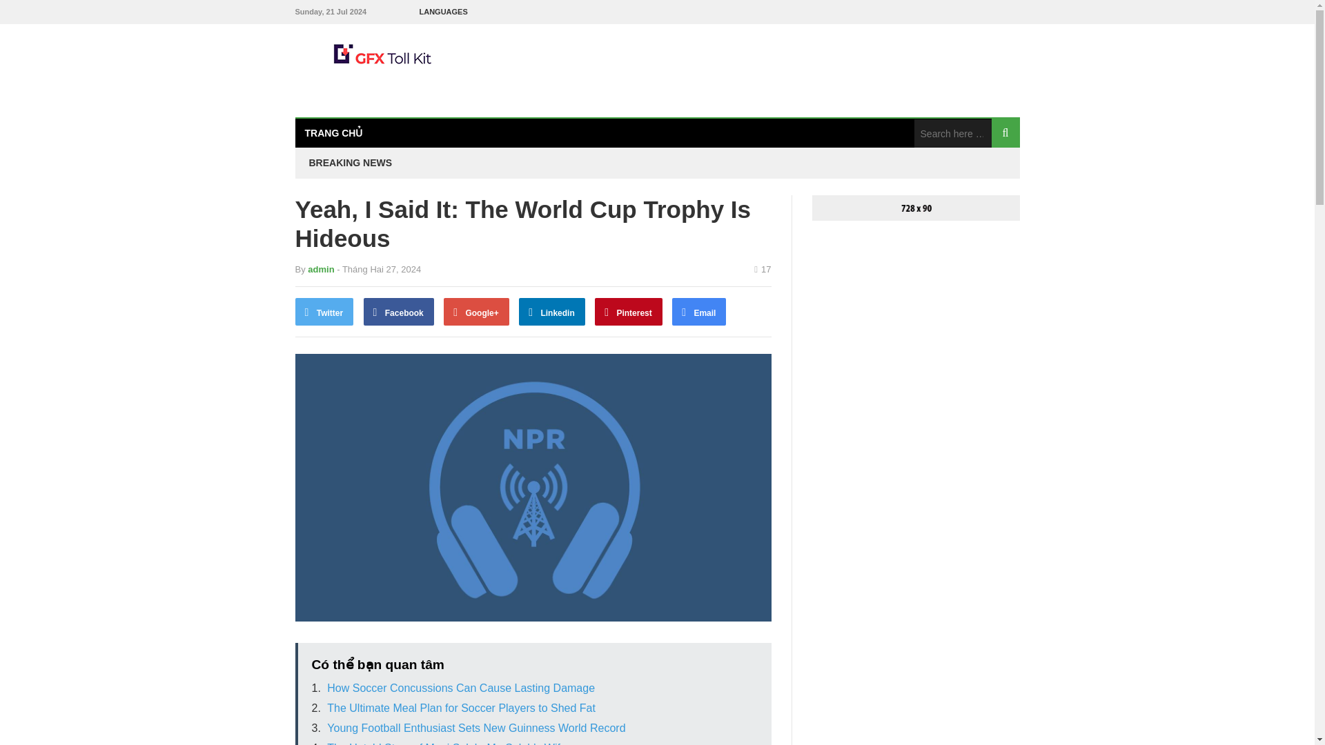  What do you see at coordinates (443, 12) in the screenshot?
I see `LANGUAGES` at bounding box center [443, 12].